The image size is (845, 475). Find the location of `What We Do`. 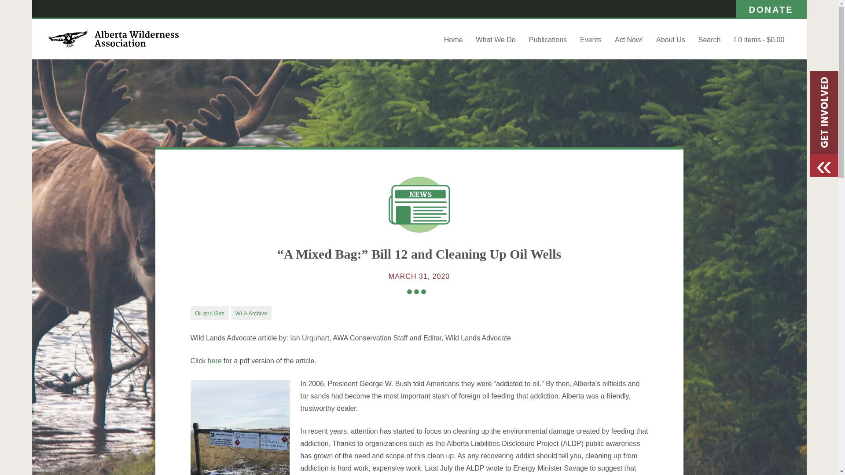

What We Do is located at coordinates (496, 40).